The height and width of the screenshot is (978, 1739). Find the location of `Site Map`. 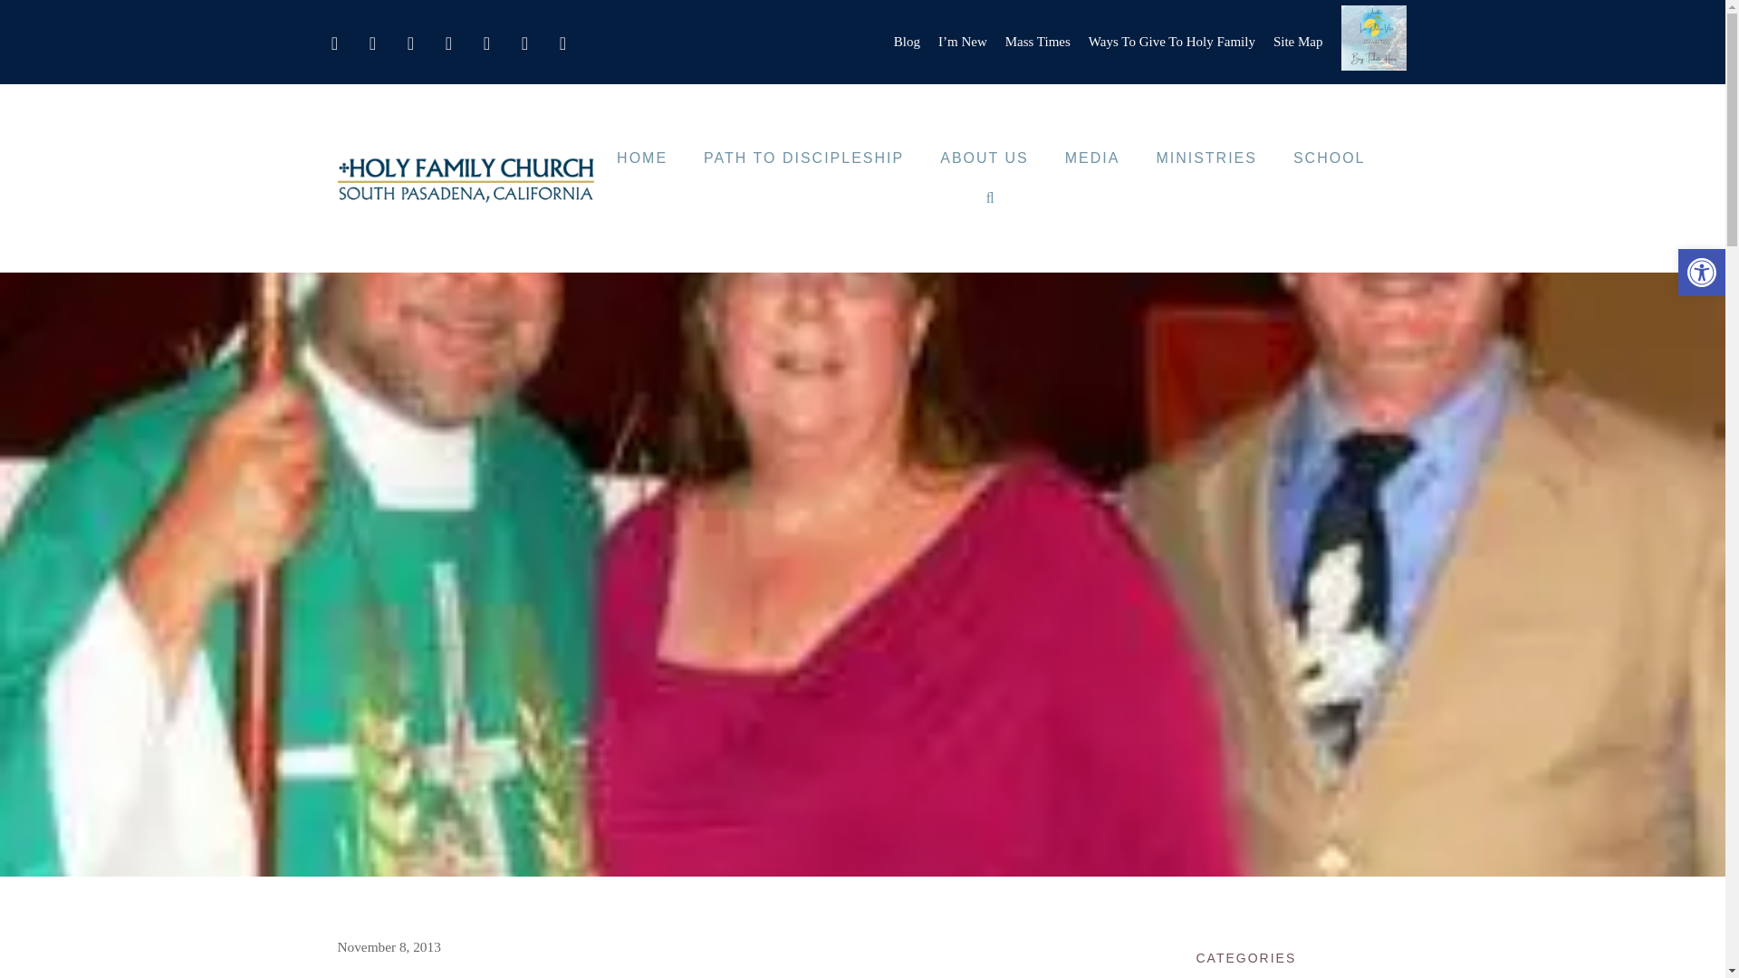

Site Map is located at coordinates (1298, 42).